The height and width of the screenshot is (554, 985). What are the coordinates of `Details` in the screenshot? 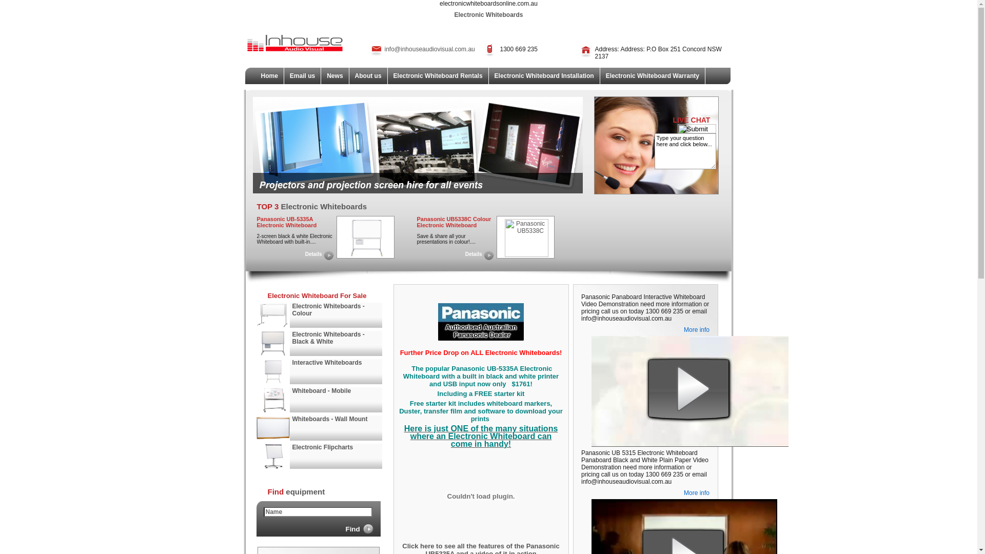 It's located at (311, 255).